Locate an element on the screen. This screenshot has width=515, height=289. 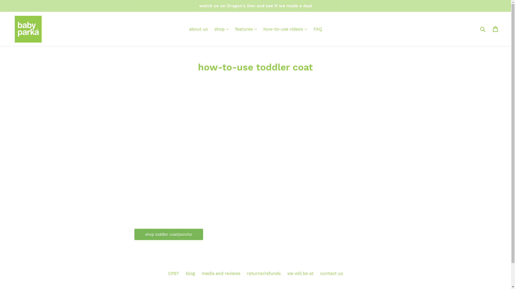
Cart
Cart is located at coordinates (496, 29).